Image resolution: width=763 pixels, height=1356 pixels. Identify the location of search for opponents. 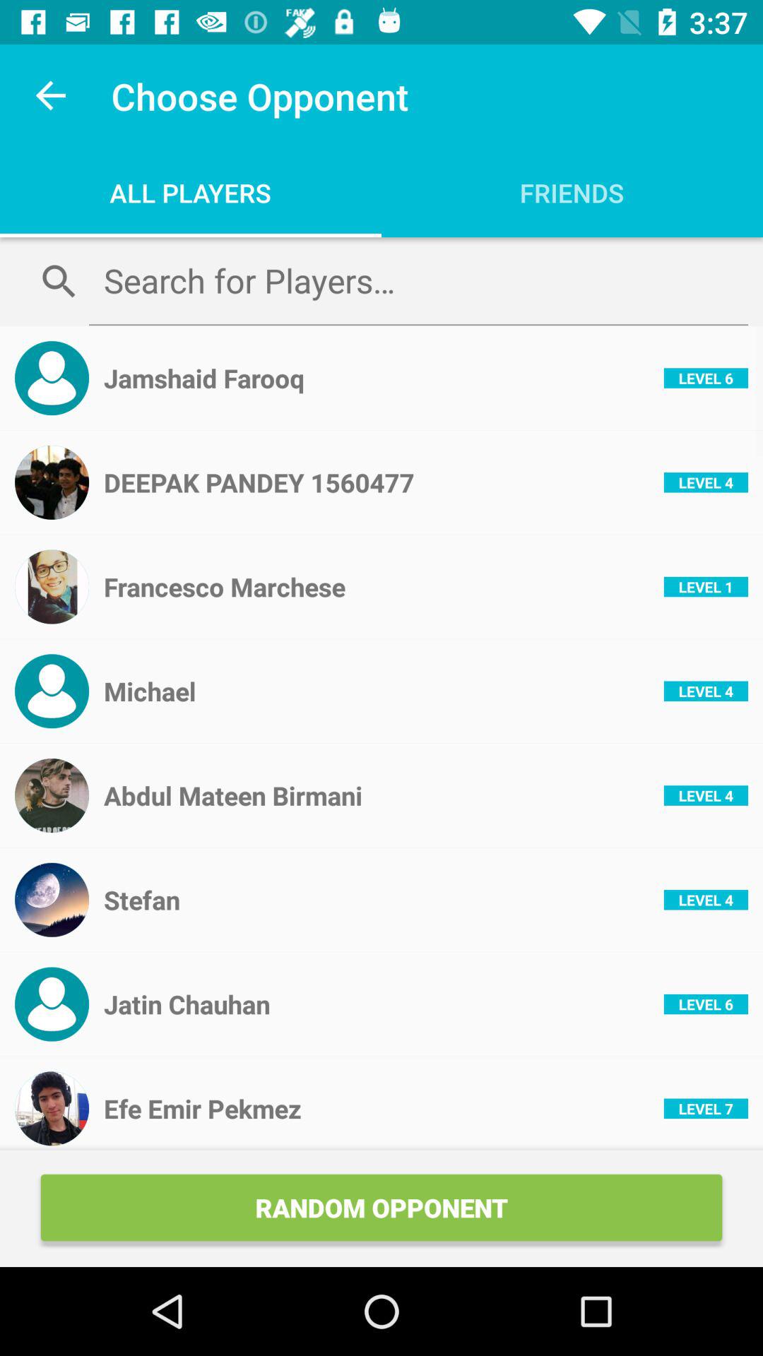
(418, 280).